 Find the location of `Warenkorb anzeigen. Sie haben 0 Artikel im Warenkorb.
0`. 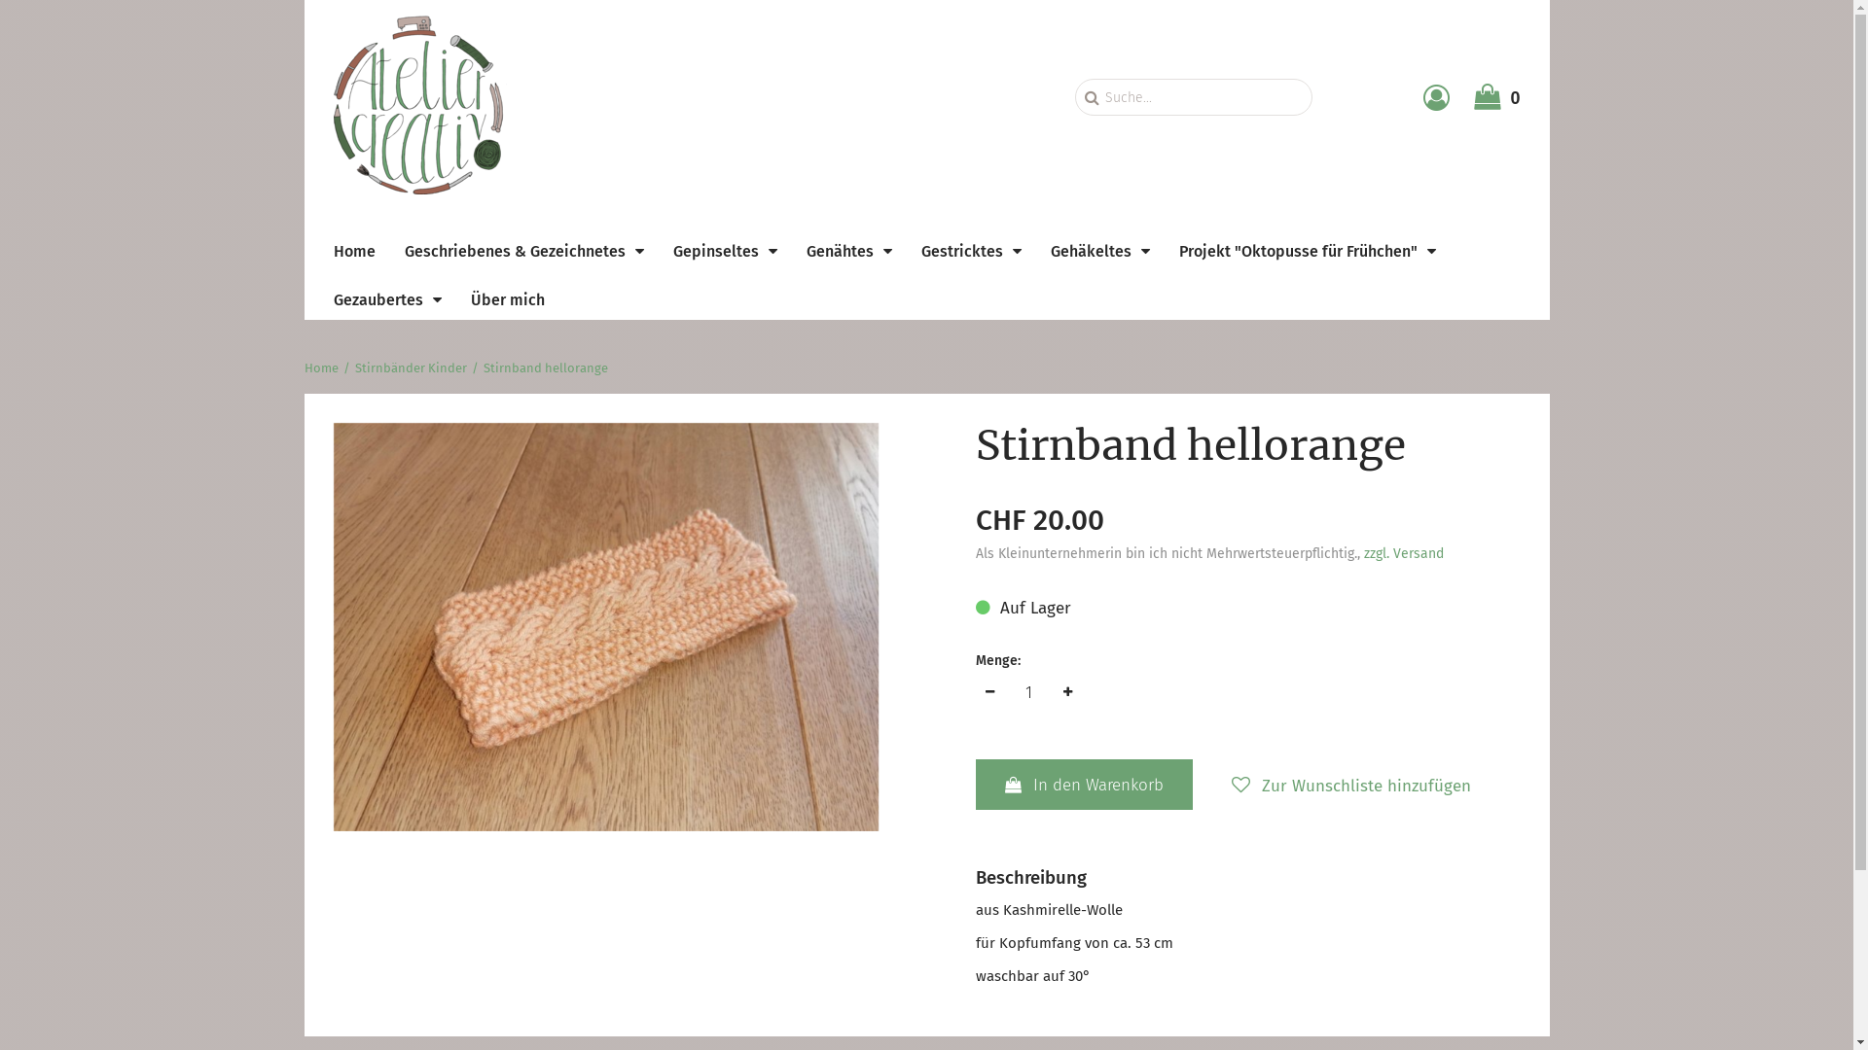

Warenkorb anzeigen. Sie haben 0 Artikel im Warenkorb.
0 is located at coordinates (1496, 97).